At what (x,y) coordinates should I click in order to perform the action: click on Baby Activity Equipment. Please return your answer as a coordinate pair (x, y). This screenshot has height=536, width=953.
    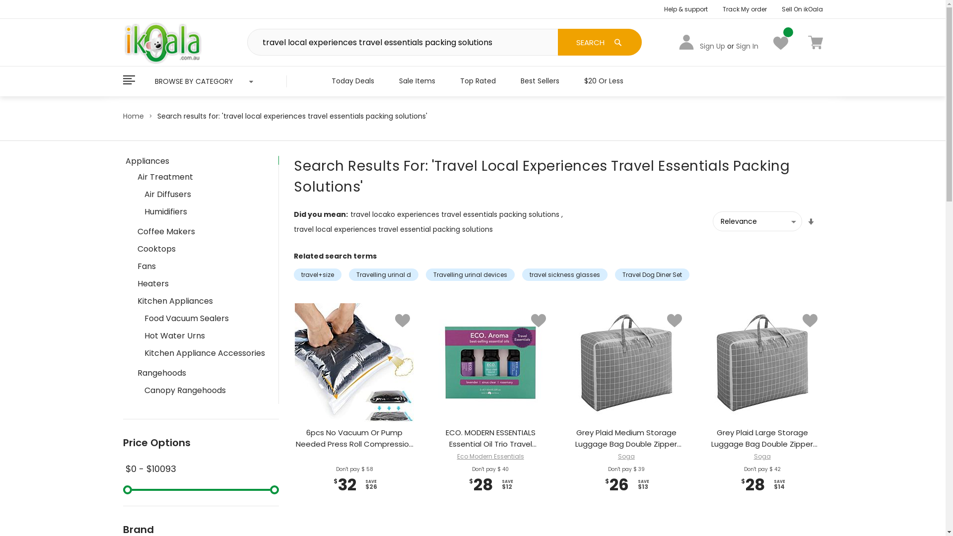
    Looking at the image, I should click on (203, 495).